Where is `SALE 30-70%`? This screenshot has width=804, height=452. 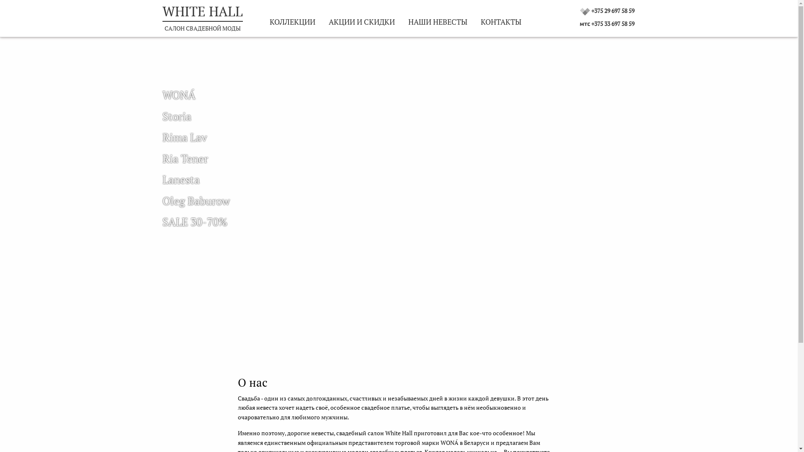
SALE 30-70% is located at coordinates (195, 222).